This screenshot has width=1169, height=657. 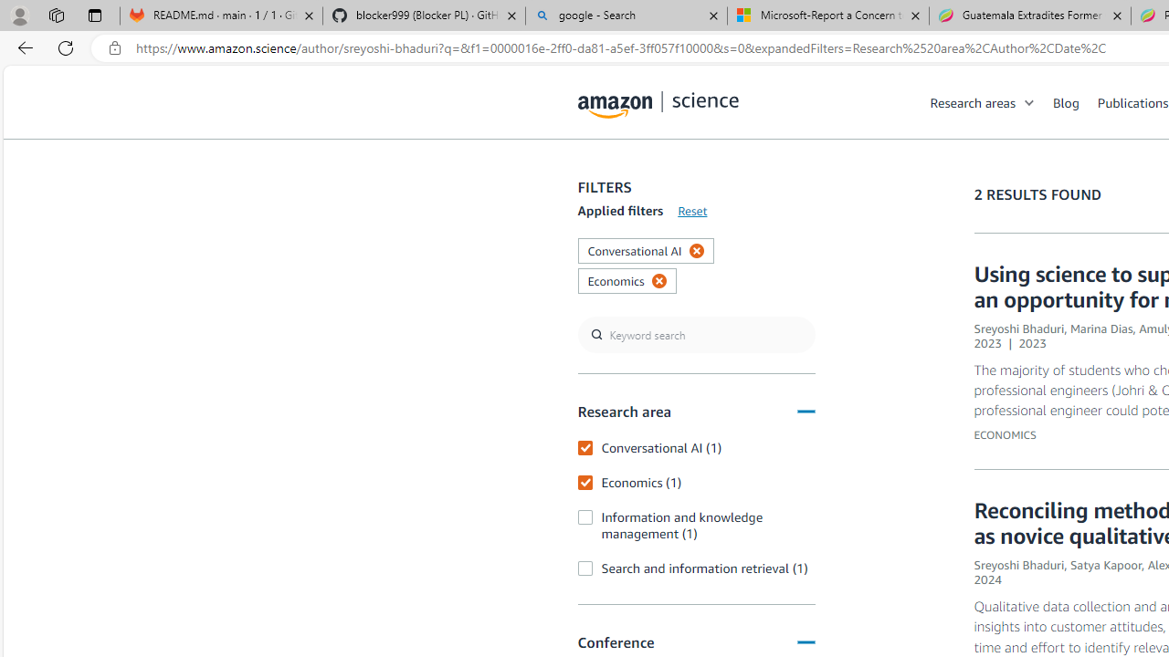 What do you see at coordinates (1019, 565) in the screenshot?
I see `Sreyoshi Bhaduri` at bounding box center [1019, 565].